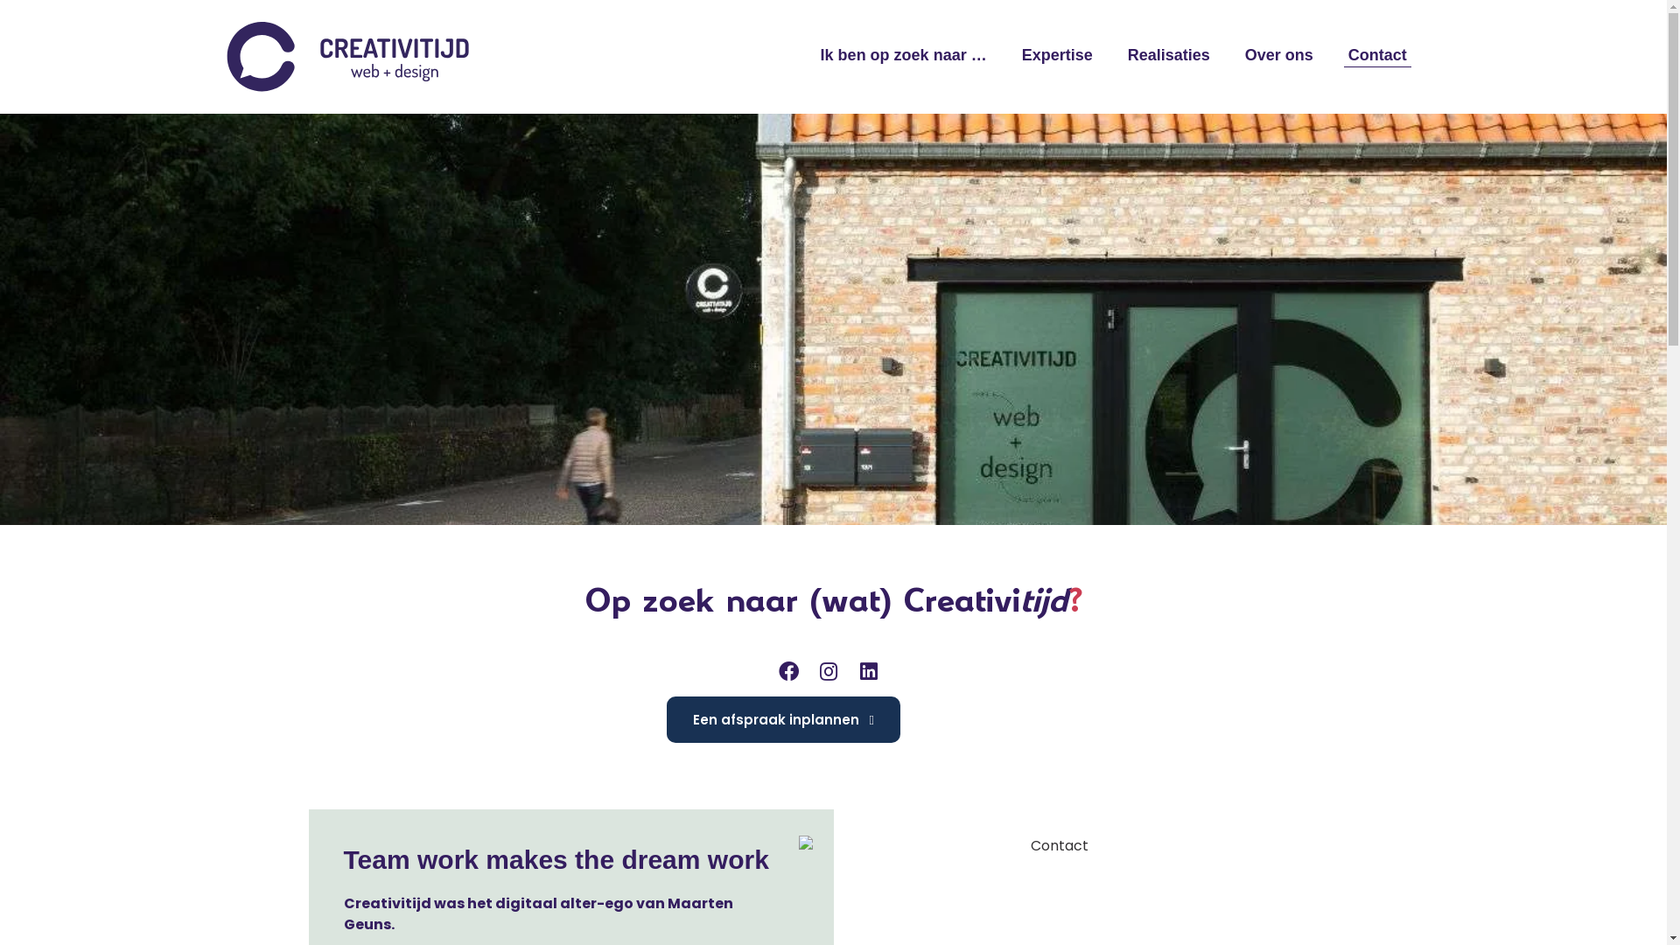 This screenshot has width=1680, height=945. I want to click on Realisaties, so click(1169, 55).